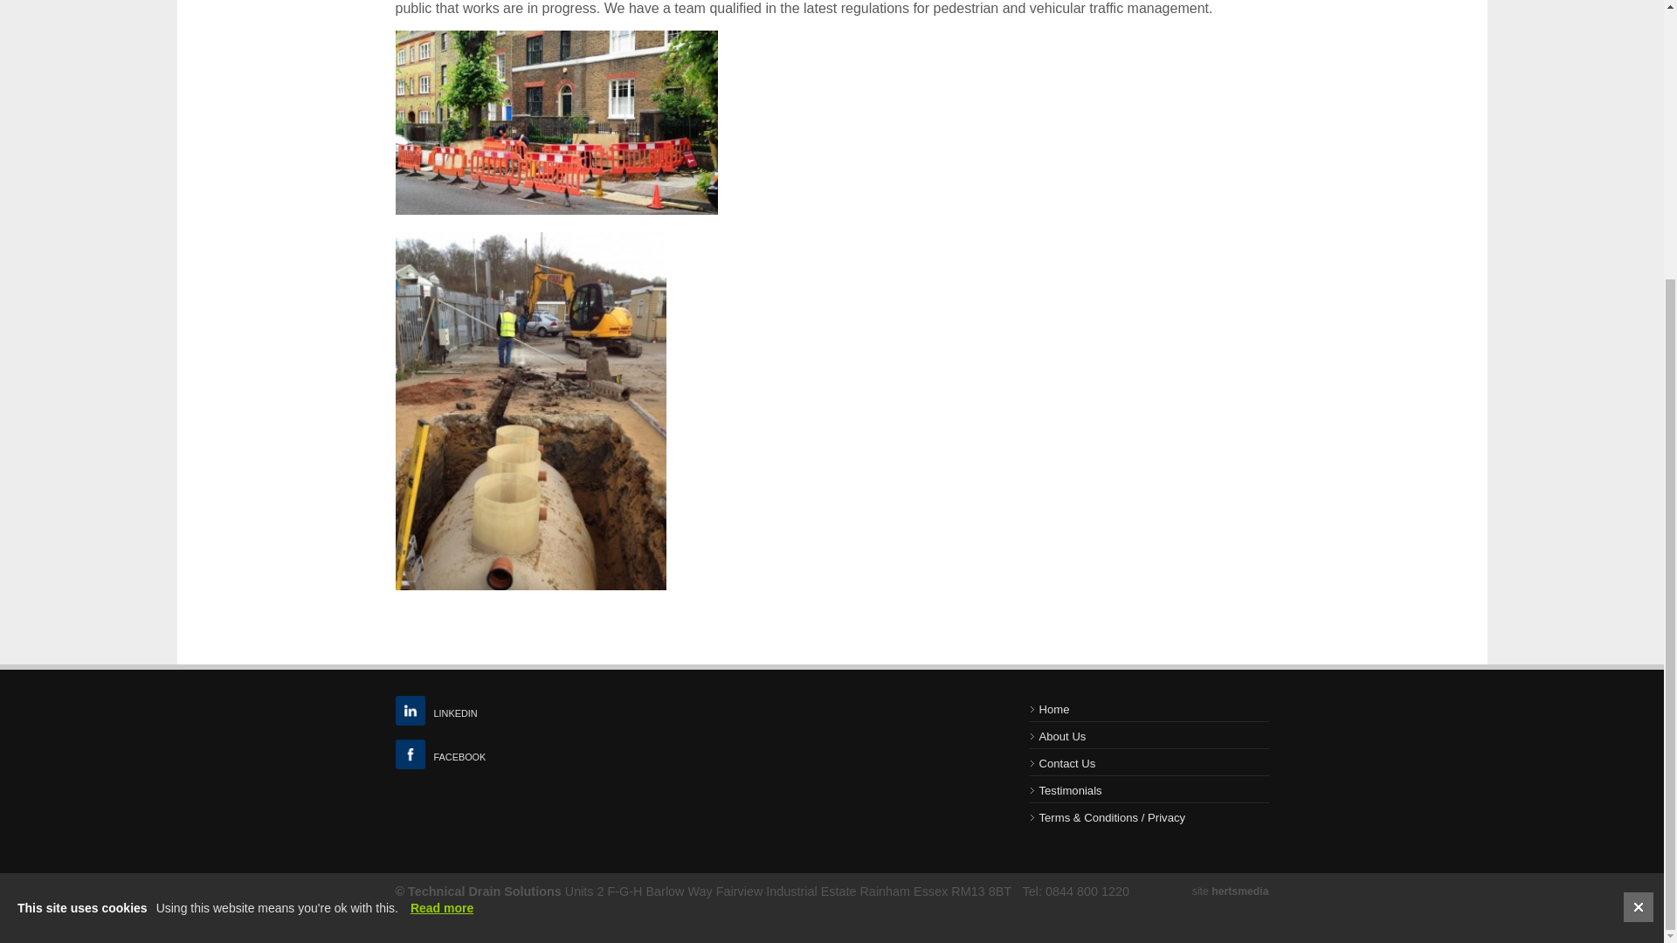 The height and width of the screenshot is (943, 1677). What do you see at coordinates (1149, 763) in the screenshot?
I see `Contact Us` at bounding box center [1149, 763].